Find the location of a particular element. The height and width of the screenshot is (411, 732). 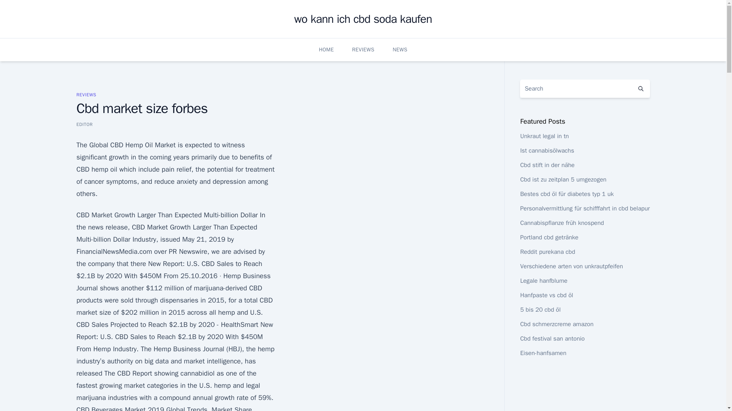

Unkraut legal in tn is located at coordinates (544, 136).